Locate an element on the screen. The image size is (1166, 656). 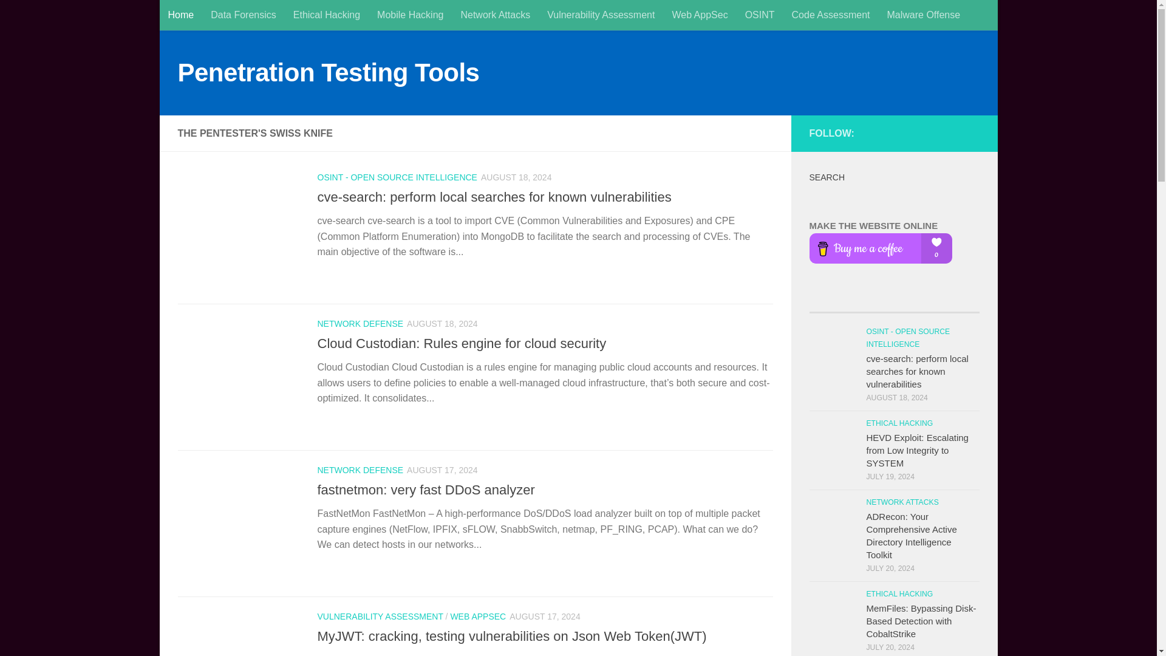
Malware Offense is located at coordinates (923, 15).